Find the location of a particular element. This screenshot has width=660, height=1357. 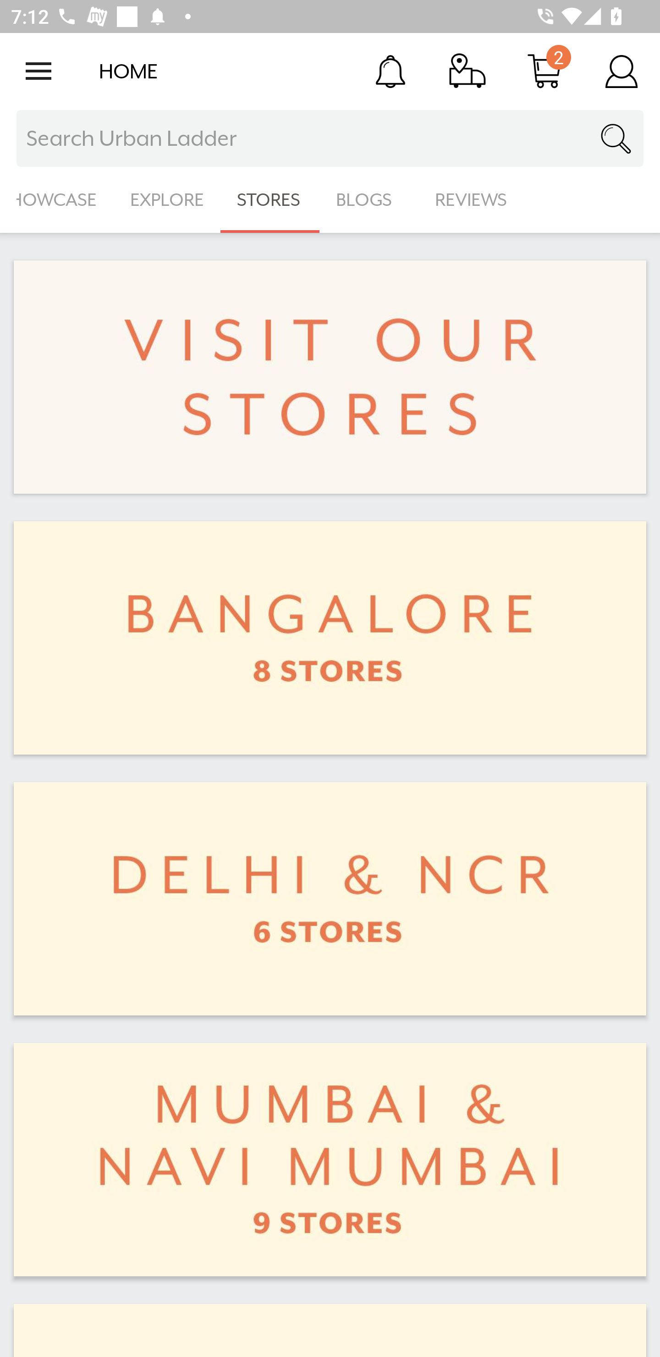

Cart is located at coordinates (544, 71).